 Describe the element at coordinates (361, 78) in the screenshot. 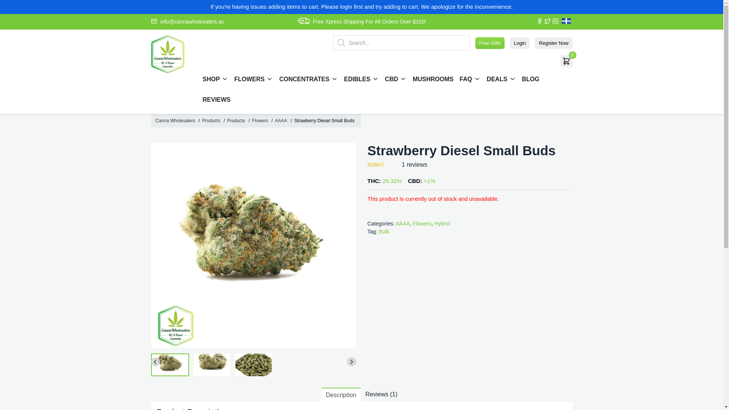

I see `EDIBLES` at that location.